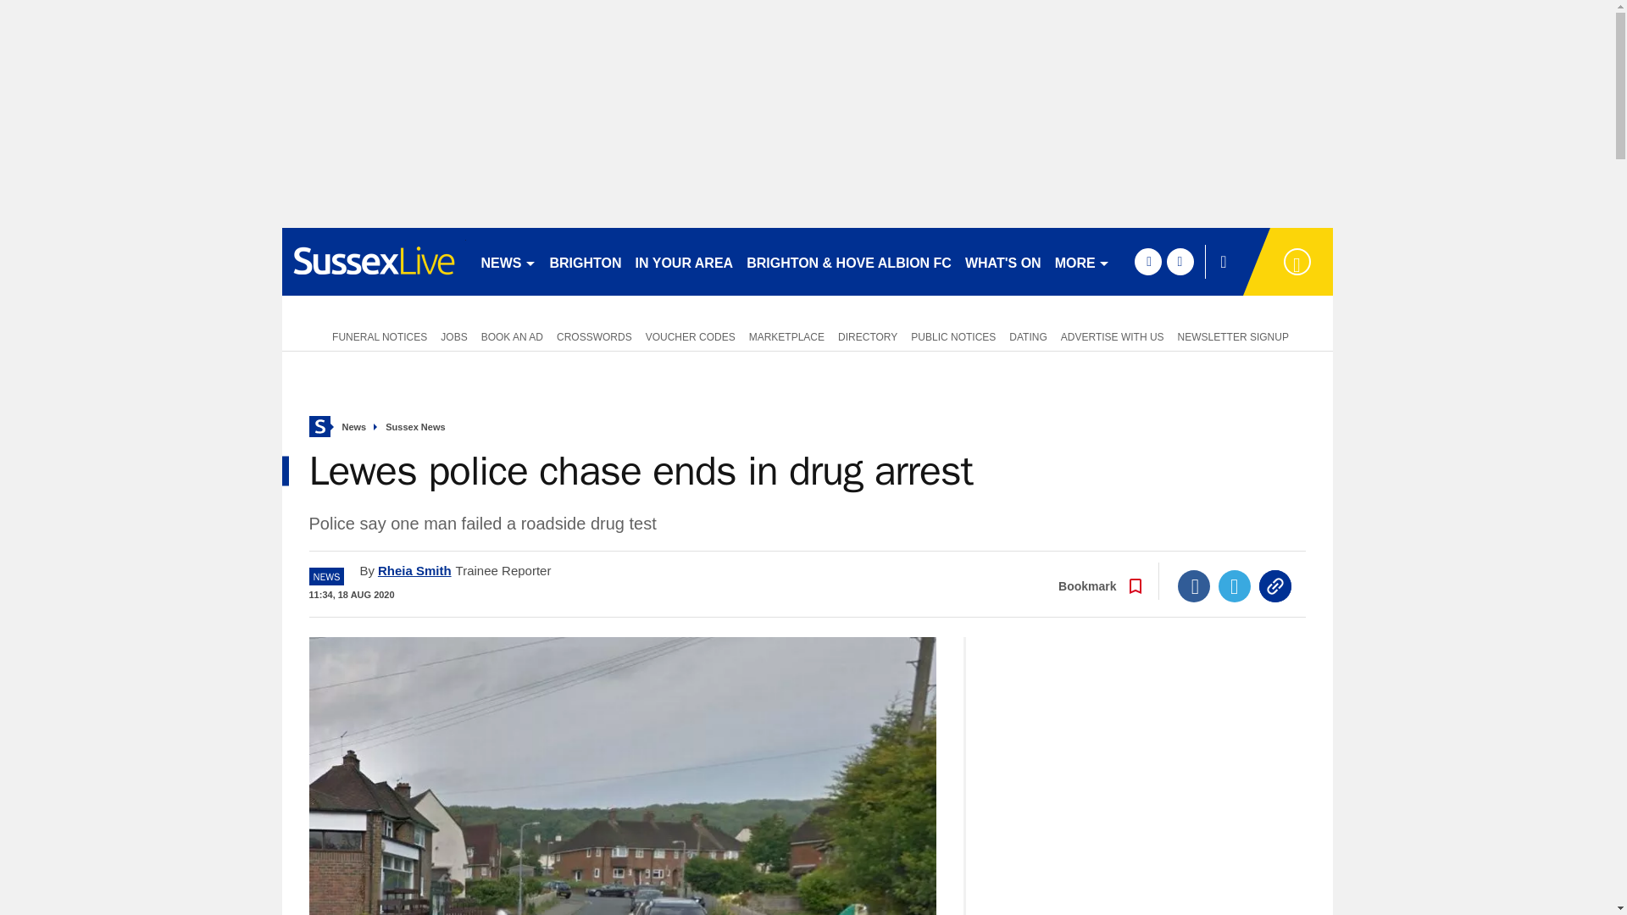 This screenshot has height=915, width=1627. Describe the element at coordinates (1002, 261) in the screenshot. I see `WHAT'S ON` at that location.